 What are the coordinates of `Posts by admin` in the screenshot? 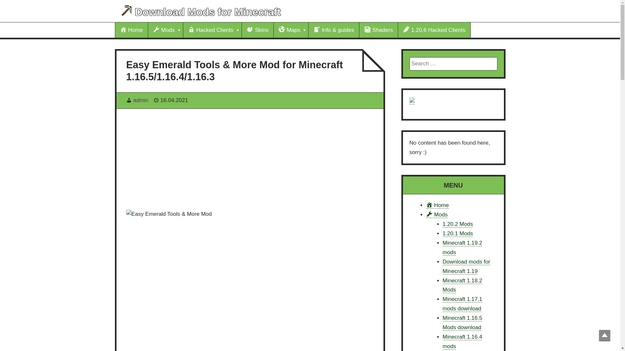 It's located at (141, 100).